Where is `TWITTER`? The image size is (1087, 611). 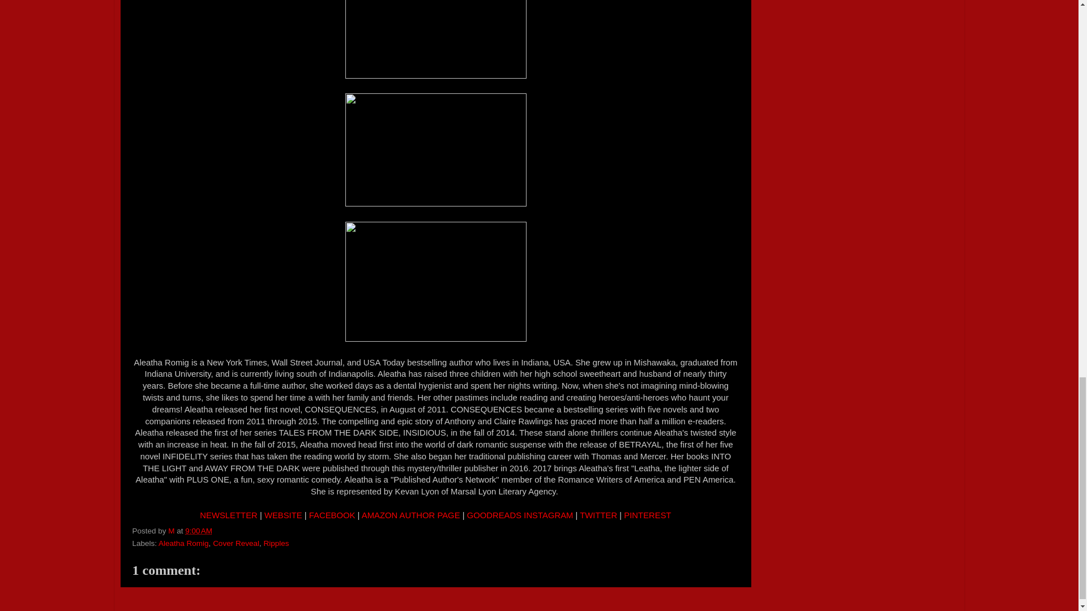
TWITTER is located at coordinates (598, 515).